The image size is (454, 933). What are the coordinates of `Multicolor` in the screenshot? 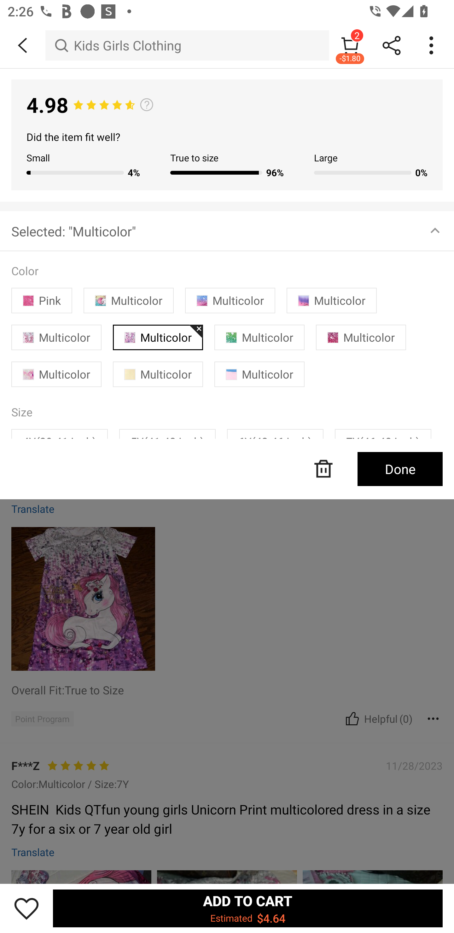 It's located at (259, 374).